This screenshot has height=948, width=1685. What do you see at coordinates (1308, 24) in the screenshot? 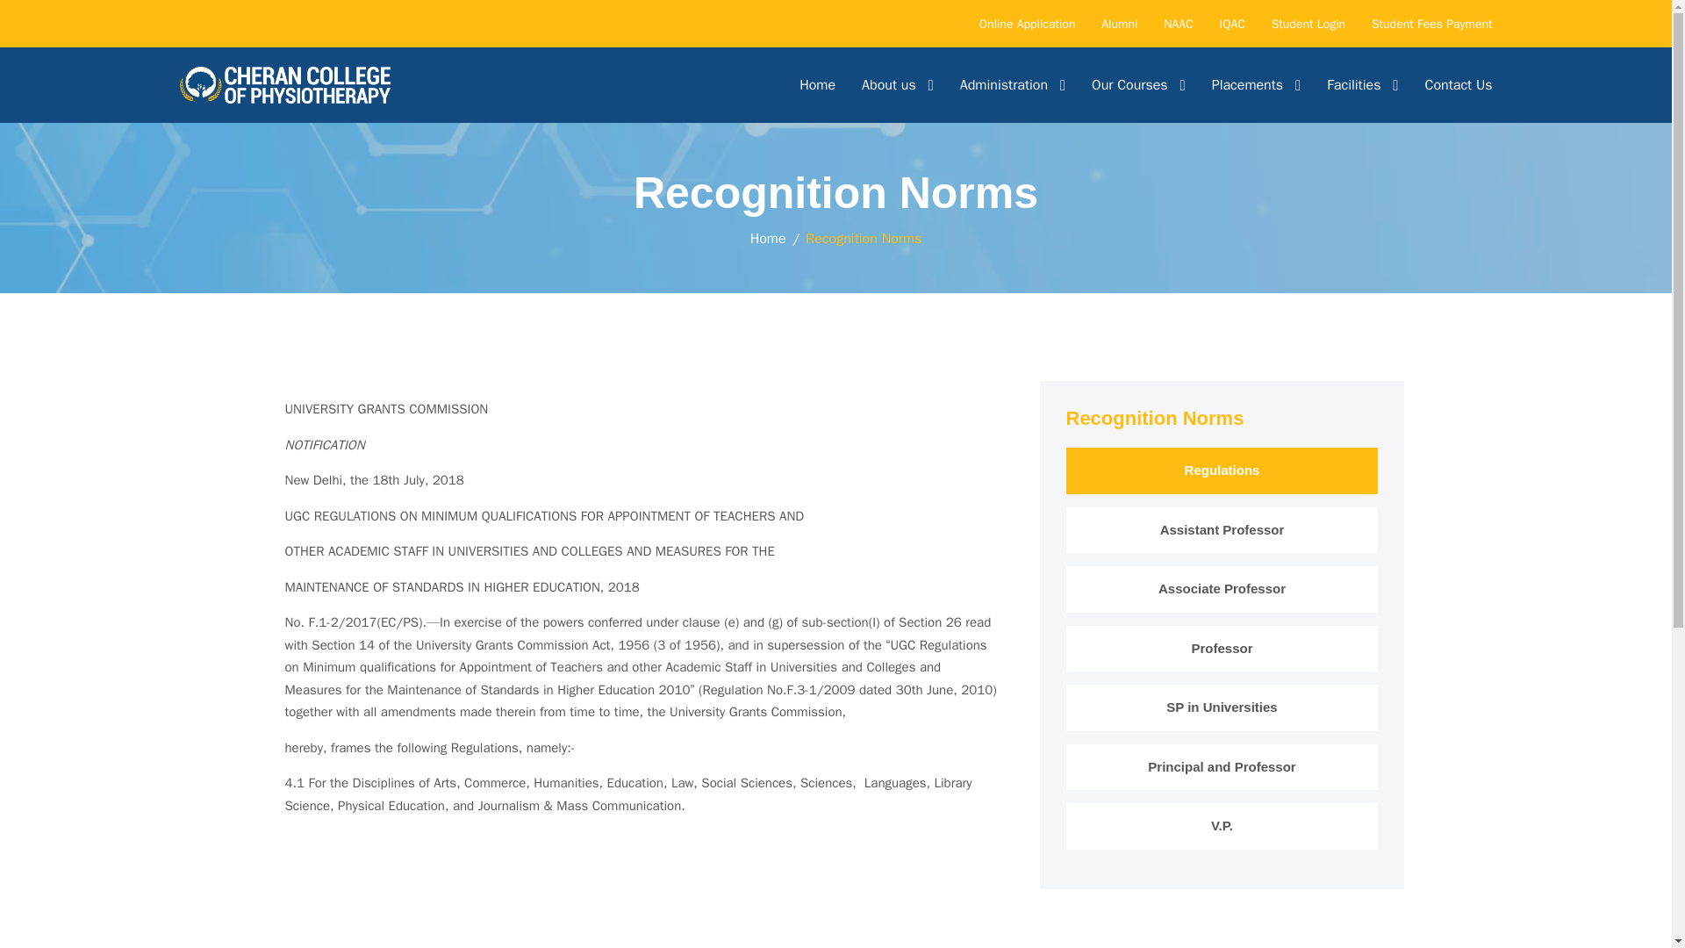
I see `Student Login` at bounding box center [1308, 24].